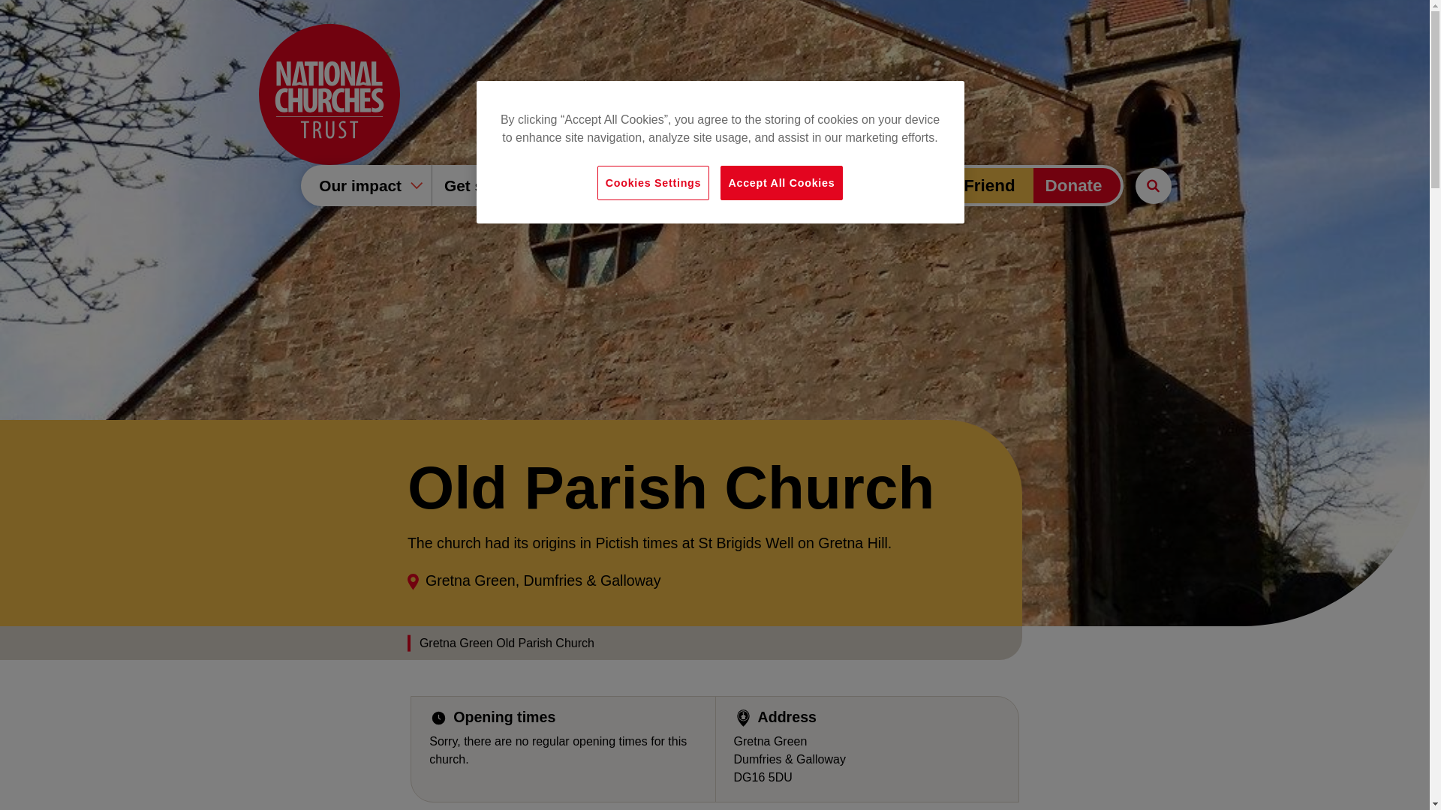 Image resolution: width=1441 pixels, height=810 pixels. I want to click on National Churches Trust, so click(328, 94).